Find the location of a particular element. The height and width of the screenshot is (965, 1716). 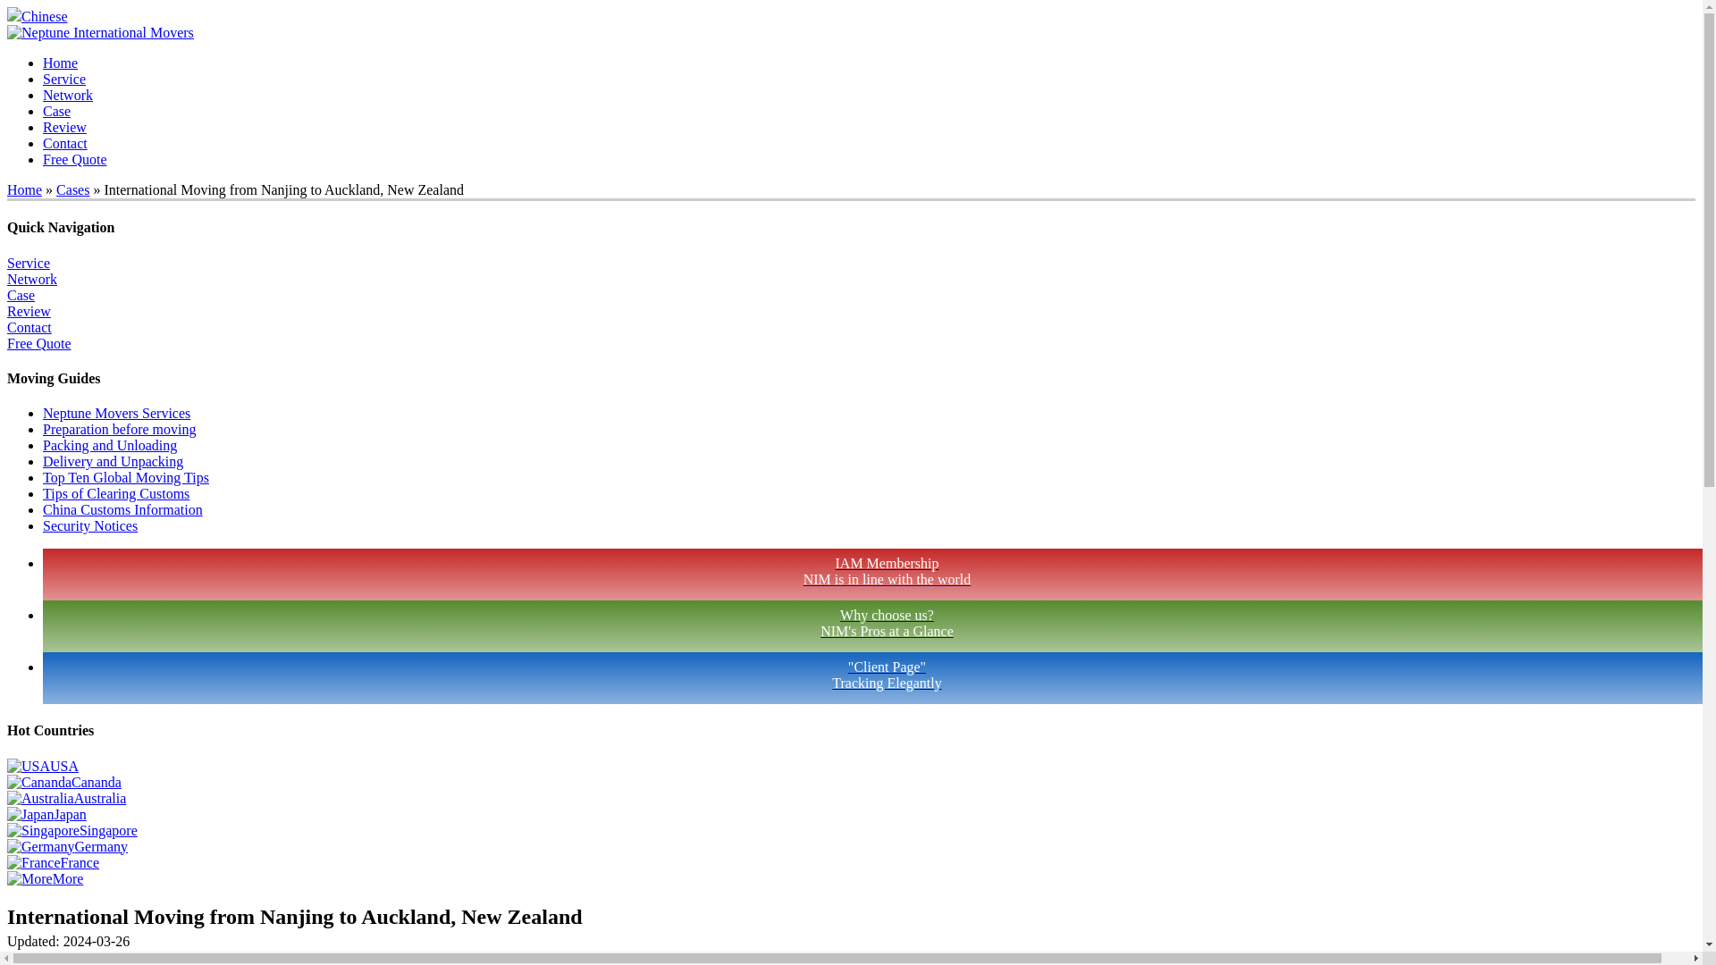

Cases is located at coordinates (72, 189).